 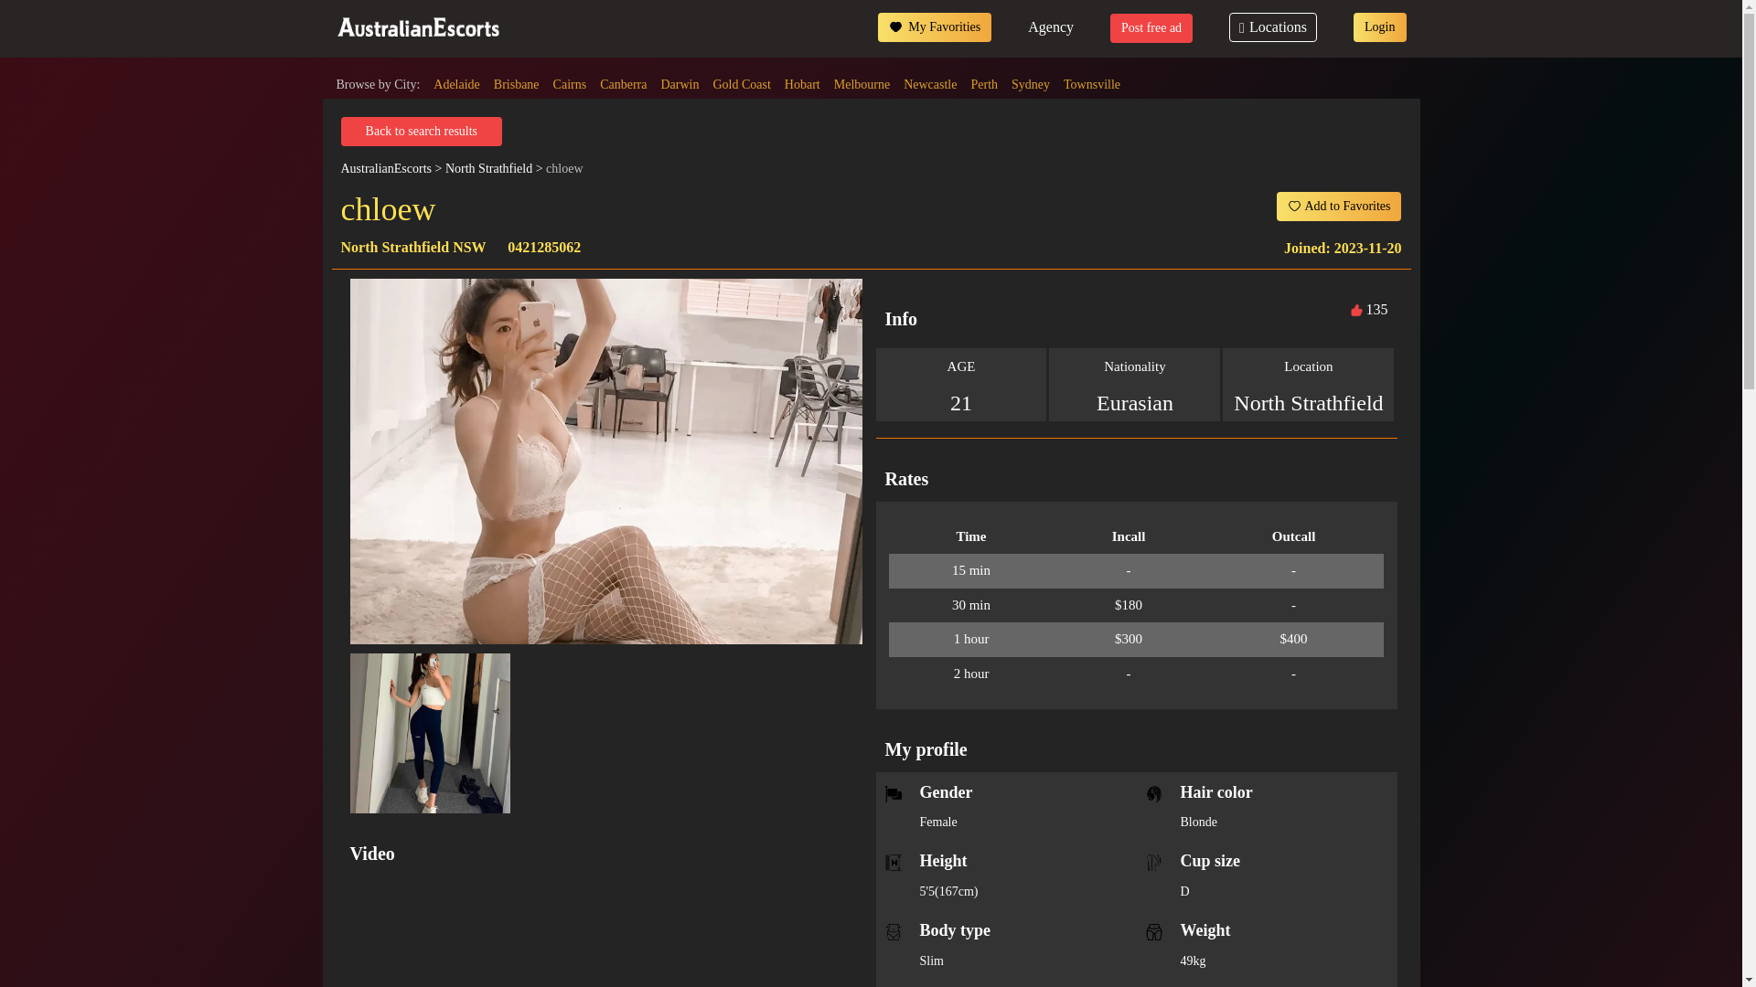 What do you see at coordinates (1151, 28) in the screenshot?
I see `Post free ad` at bounding box center [1151, 28].